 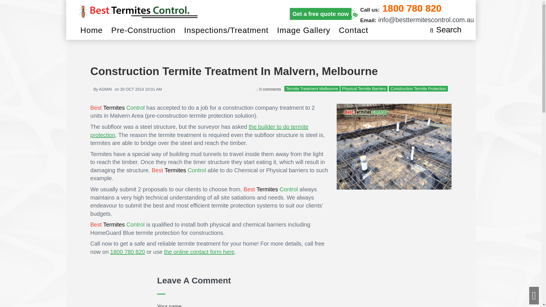 I want to click on Physical Termite Barriers, so click(x=364, y=88).